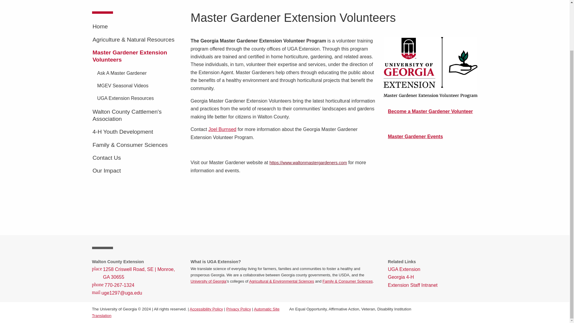  What do you see at coordinates (430, 111) in the screenshot?
I see `Become a Master Gardener Volunteer` at bounding box center [430, 111].